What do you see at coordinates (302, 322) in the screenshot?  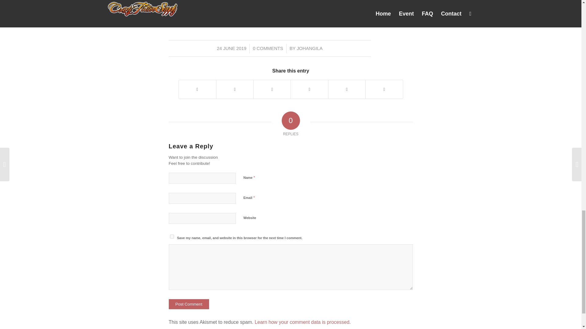 I see `Learn how your comment data is processed` at bounding box center [302, 322].